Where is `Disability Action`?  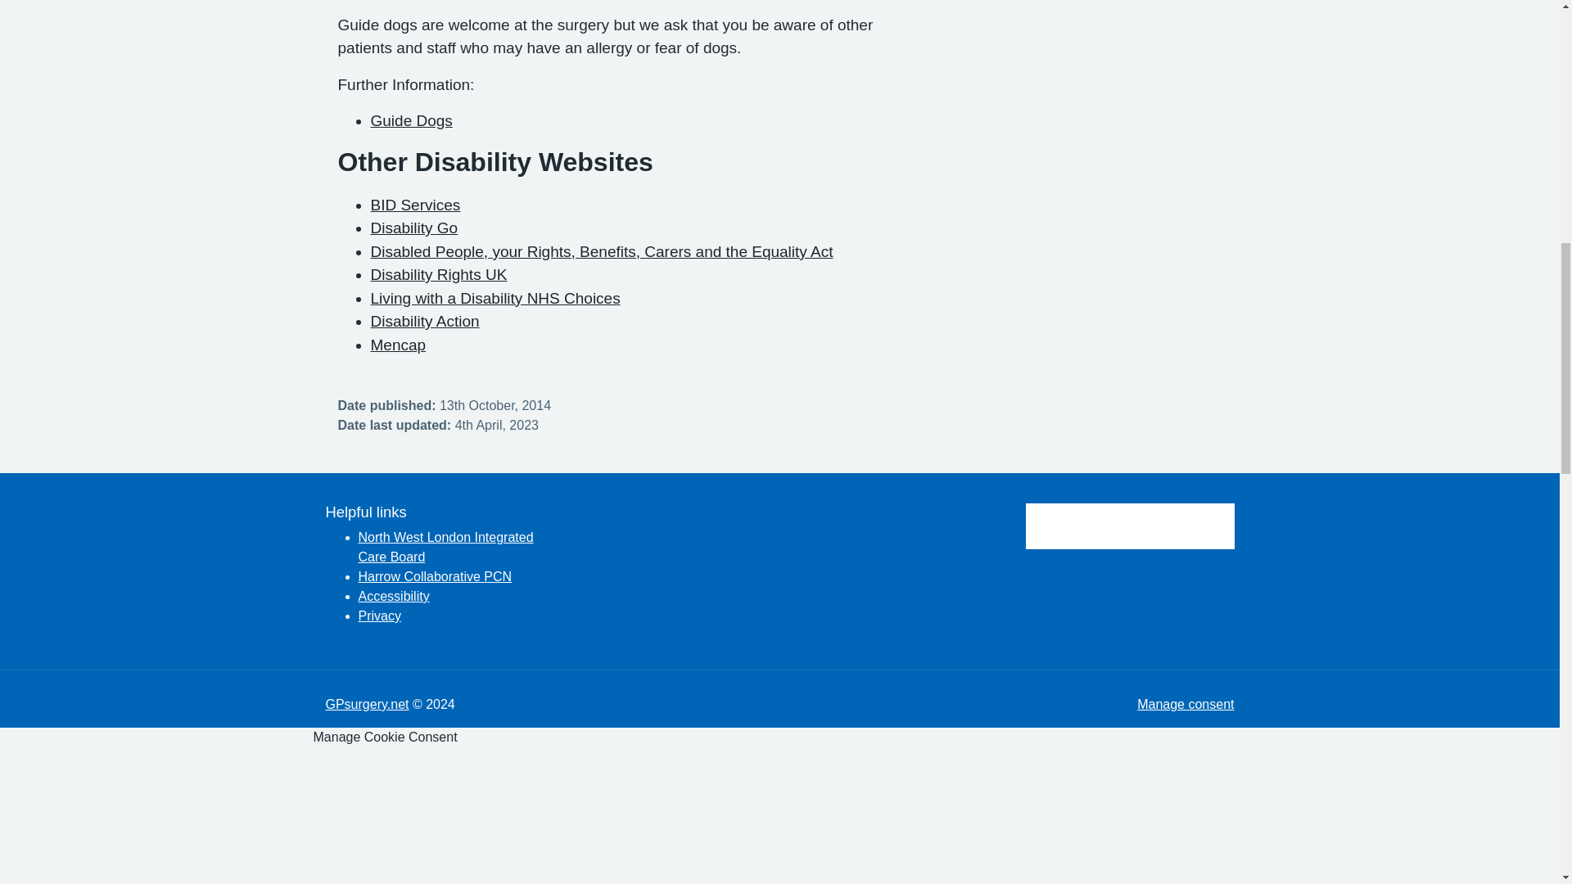 Disability Action is located at coordinates (424, 321).